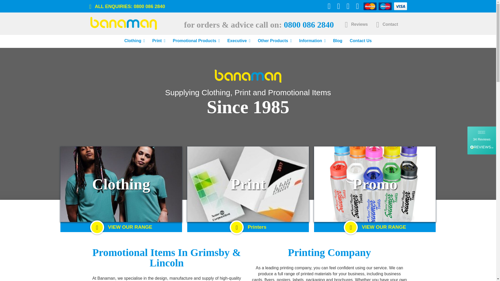 Image resolution: width=500 pixels, height=281 pixels. What do you see at coordinates (385, 6) in the screenshot?
I see `Maestro` at bounding box center [385, 6].